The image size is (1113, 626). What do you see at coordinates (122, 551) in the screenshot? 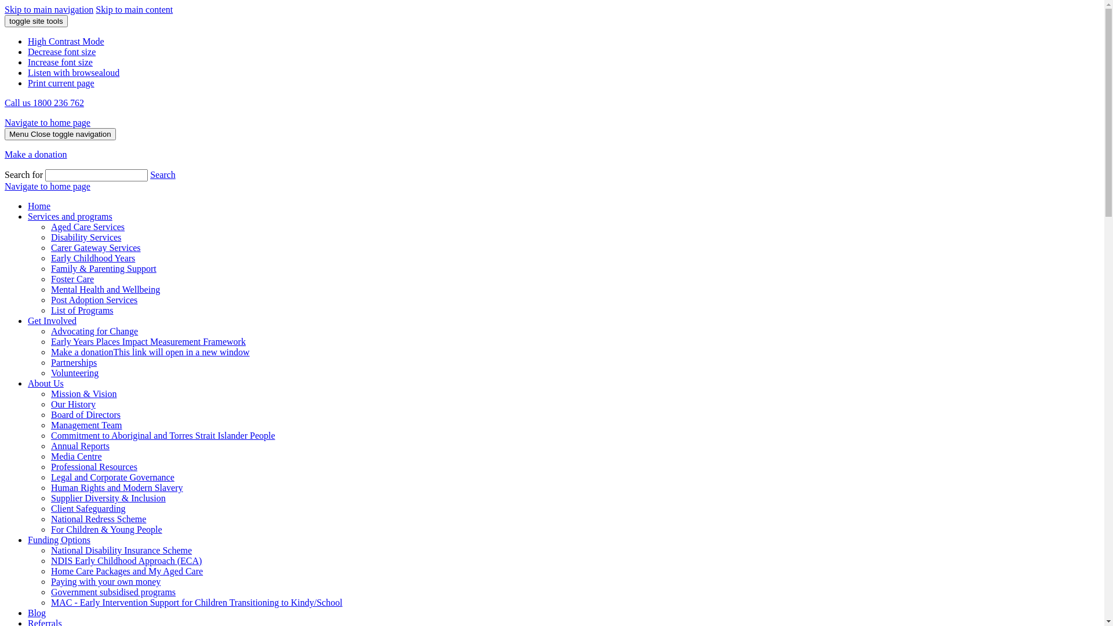
I see `National Disability Insurance Scheme` at bounding box center [122, 551].